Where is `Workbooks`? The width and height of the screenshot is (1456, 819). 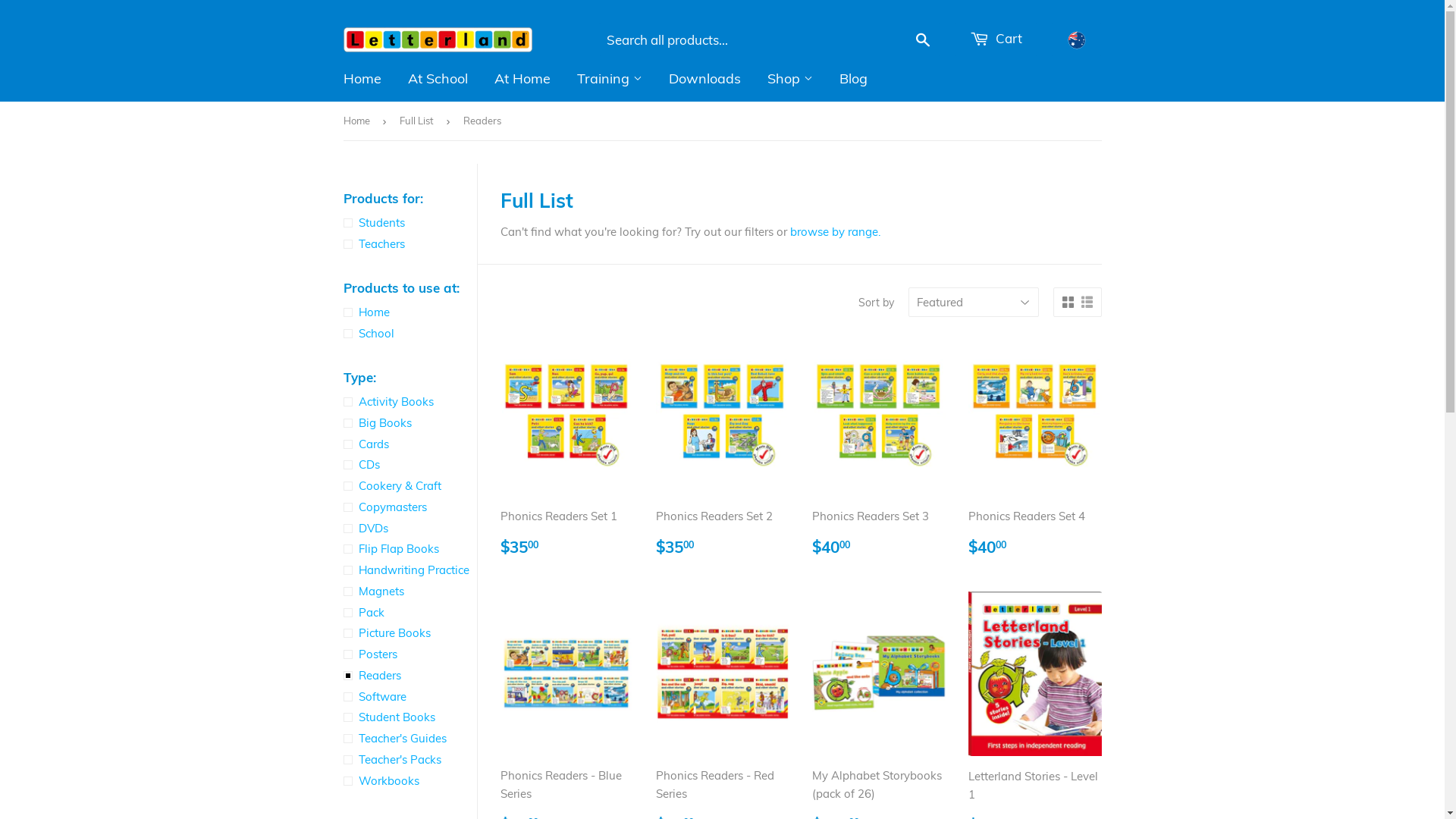 Workbooks is located at coordinates (409, 781).